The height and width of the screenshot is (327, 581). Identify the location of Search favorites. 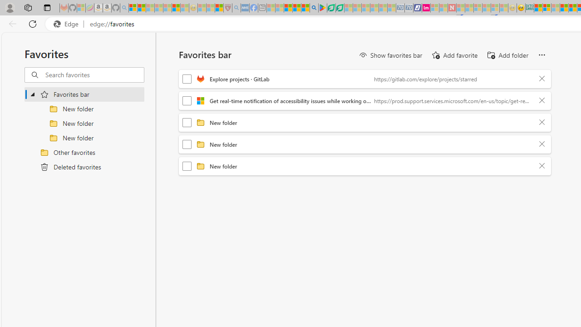
(94, 75).